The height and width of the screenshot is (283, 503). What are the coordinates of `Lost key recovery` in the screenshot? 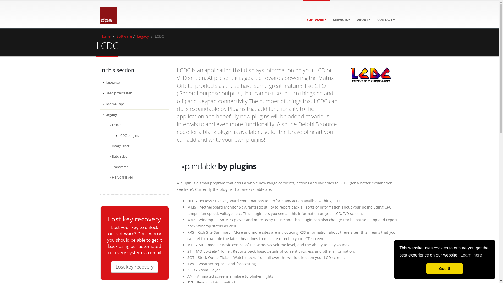 It's located at (135, 267).